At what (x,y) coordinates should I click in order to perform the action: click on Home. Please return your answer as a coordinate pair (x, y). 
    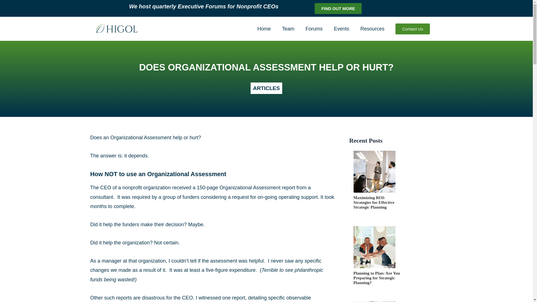
    Looking at the image, I should click on (264, 29).